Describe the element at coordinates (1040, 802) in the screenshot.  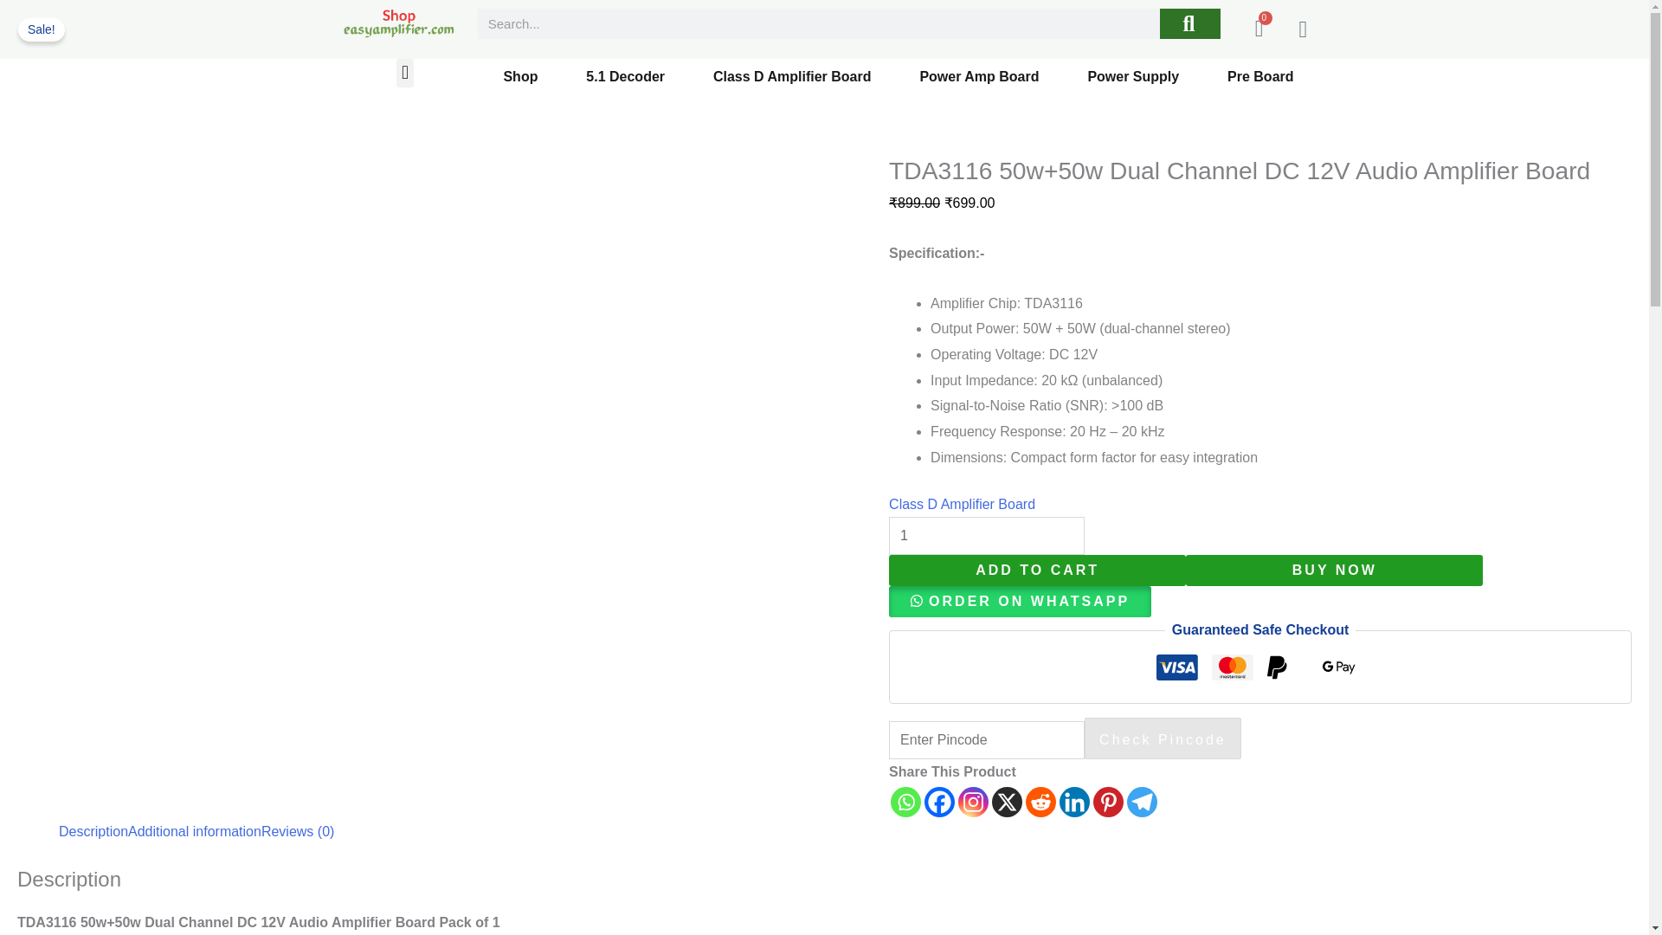
I see `Reddit` at that location.